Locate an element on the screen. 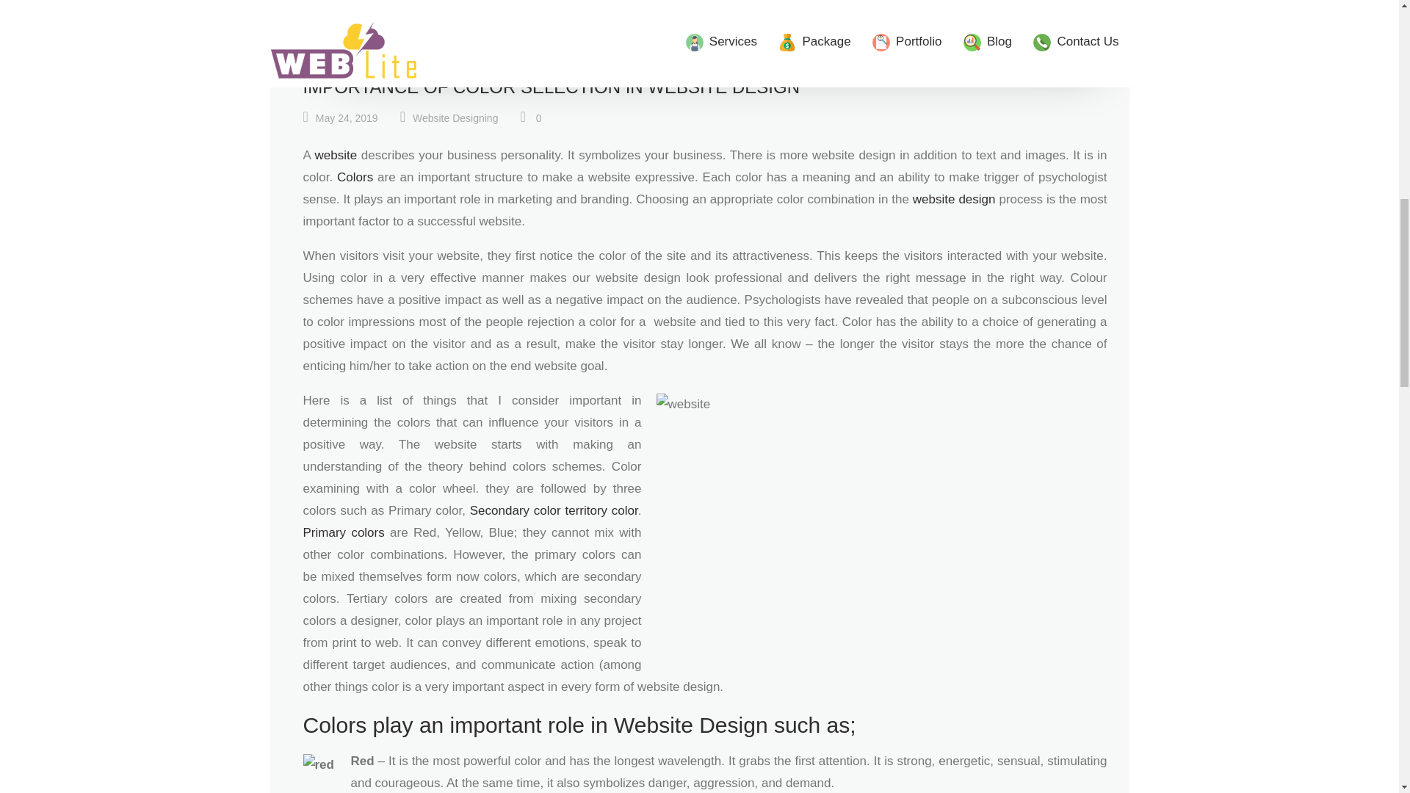 This screenshot has width=1410, height=793. Colors is located at coordinates (355, 177).